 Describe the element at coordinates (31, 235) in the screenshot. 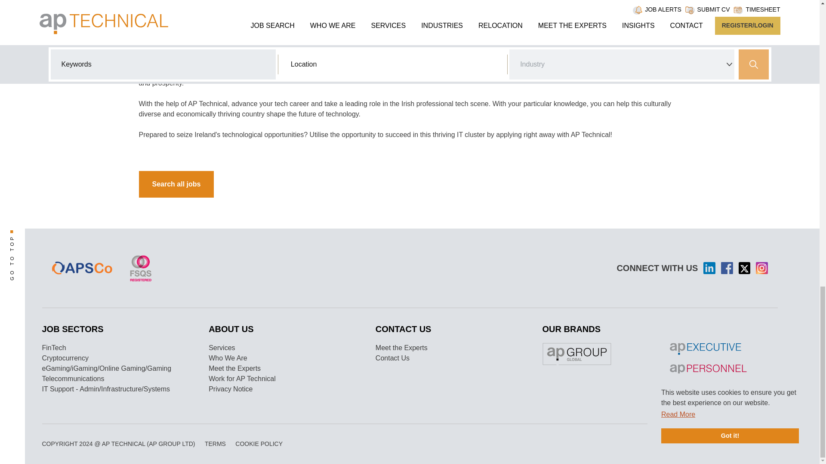

I see `GO TO TOP` at that location.